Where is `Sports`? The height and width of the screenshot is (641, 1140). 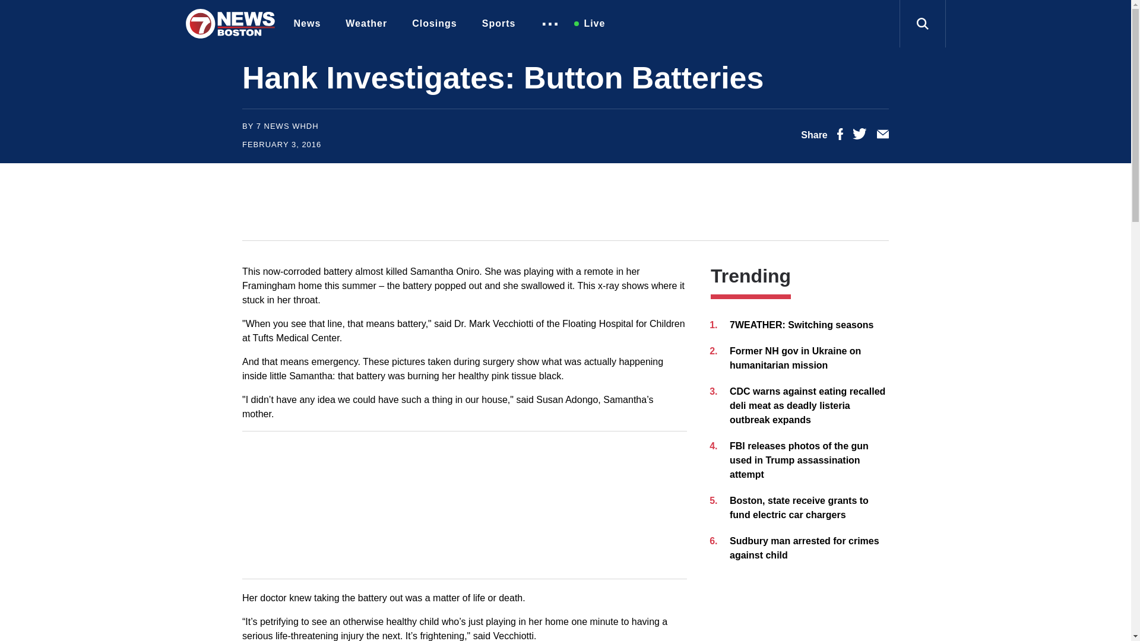
Sports is located at coordinates (502, 24).